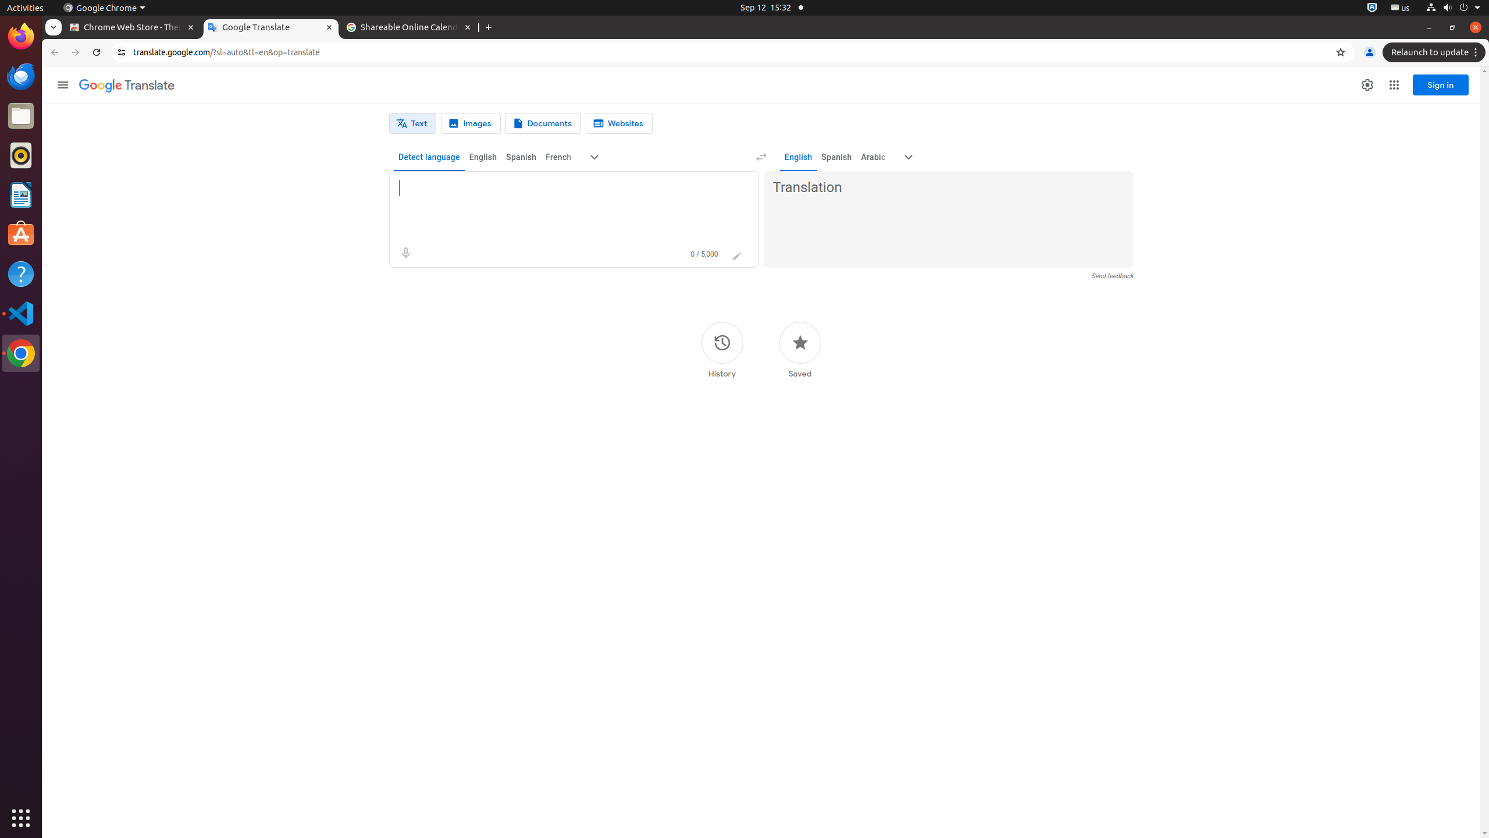 This screenshot has width=1489, height=838. I want to click on Detect language, so click(429, 157).